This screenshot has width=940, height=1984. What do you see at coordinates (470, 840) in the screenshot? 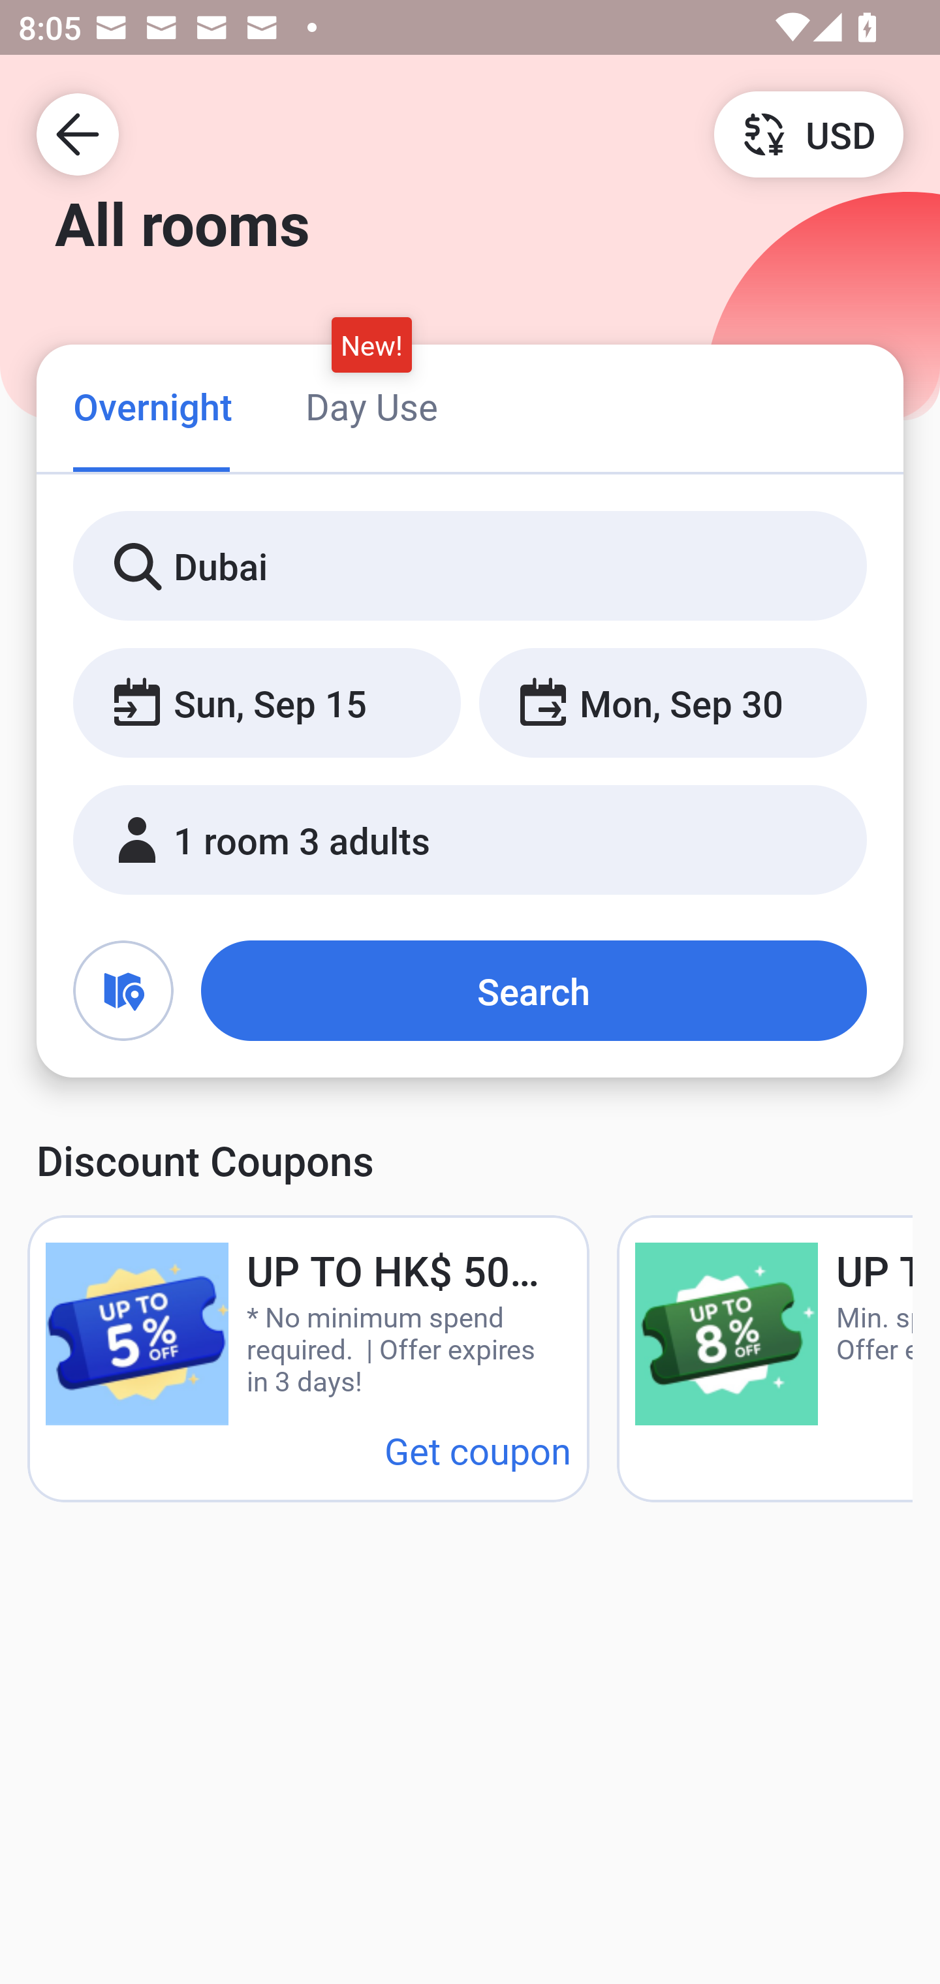
I see `1 room 3 adults` at bounding box center [470, 840].